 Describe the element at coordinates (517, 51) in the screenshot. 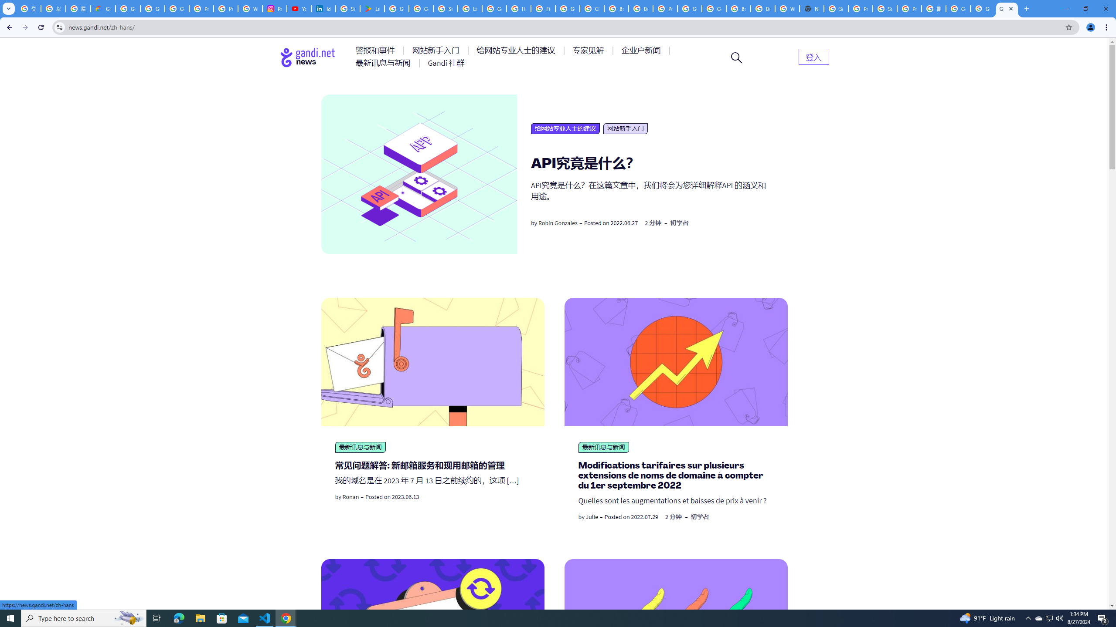

I see `AutomationID: menu-item-77763` at that location.